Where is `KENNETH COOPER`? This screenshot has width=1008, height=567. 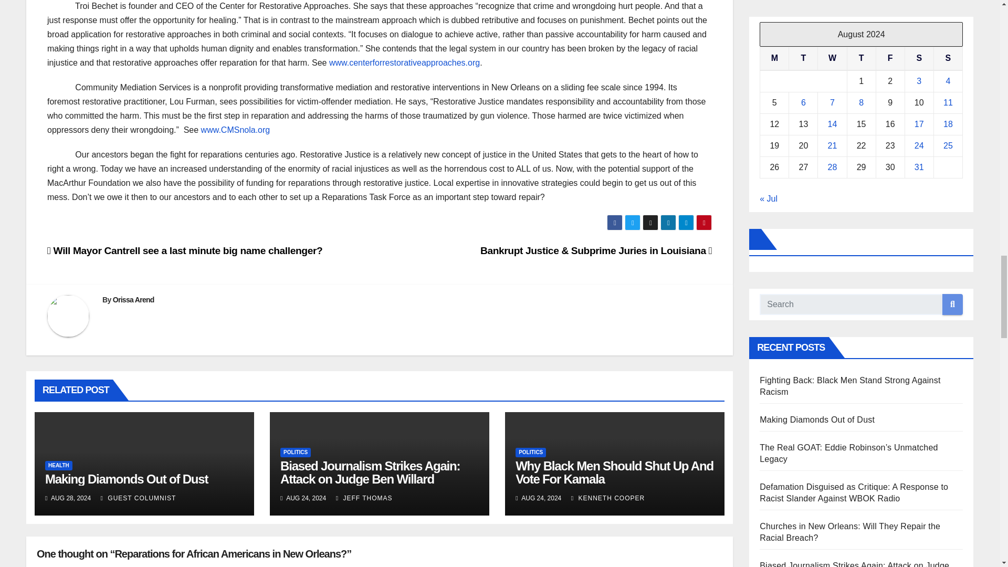 KENNETH COOPER is located at coordinates (608, 498).